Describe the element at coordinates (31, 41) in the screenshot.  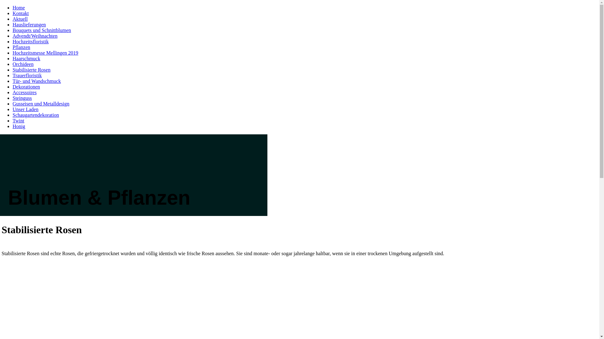
I see `Hochzeitsfloristik` at that location.